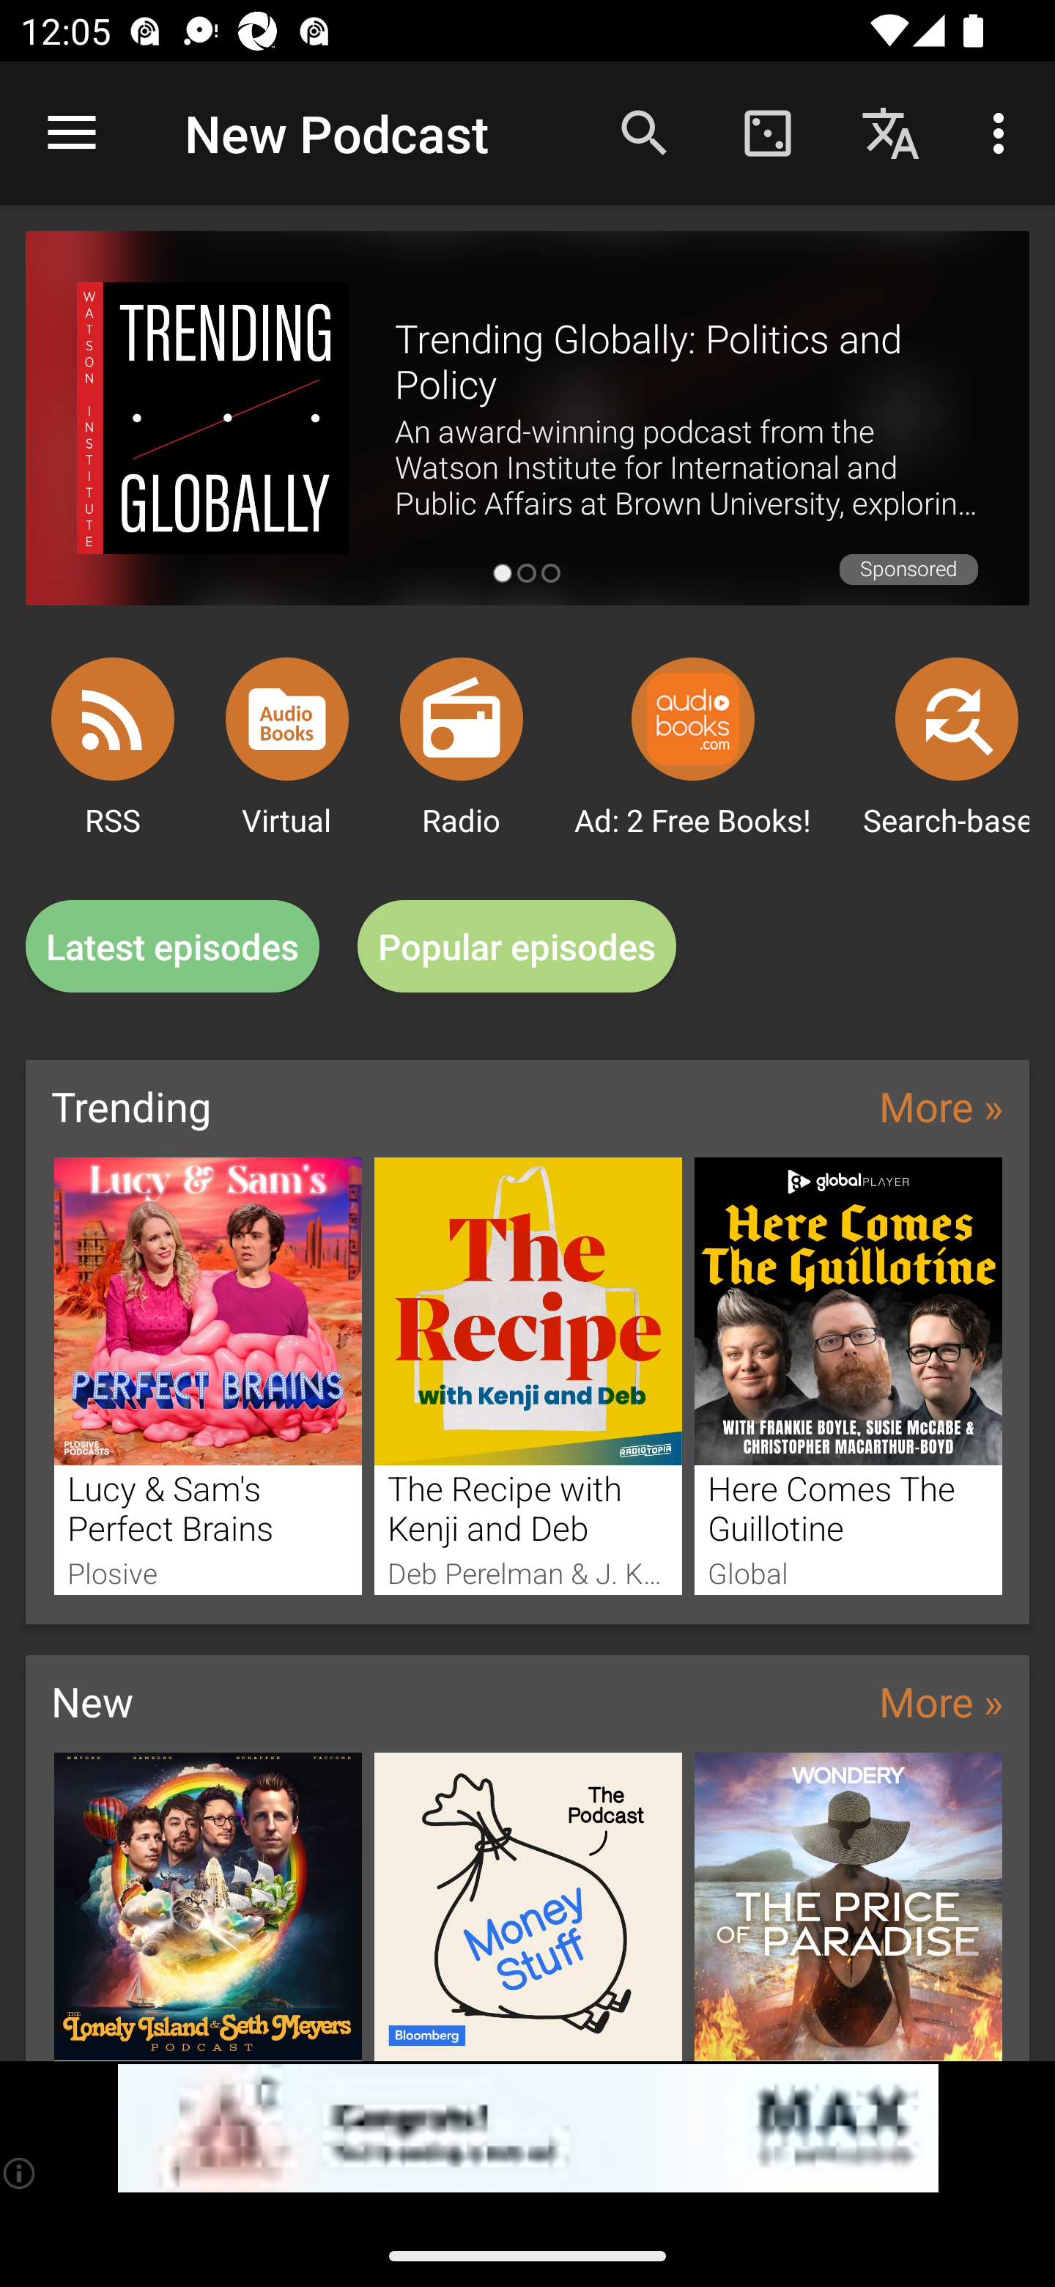 The width and height of the screenshot is (1055, 2287). What do you see at coordinates (645, 132) in the screenshot?
I see `Search` at bounding box center [645, 132].